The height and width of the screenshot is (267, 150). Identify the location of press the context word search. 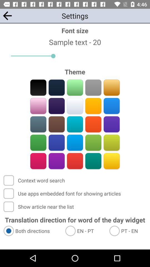
(34, 180).